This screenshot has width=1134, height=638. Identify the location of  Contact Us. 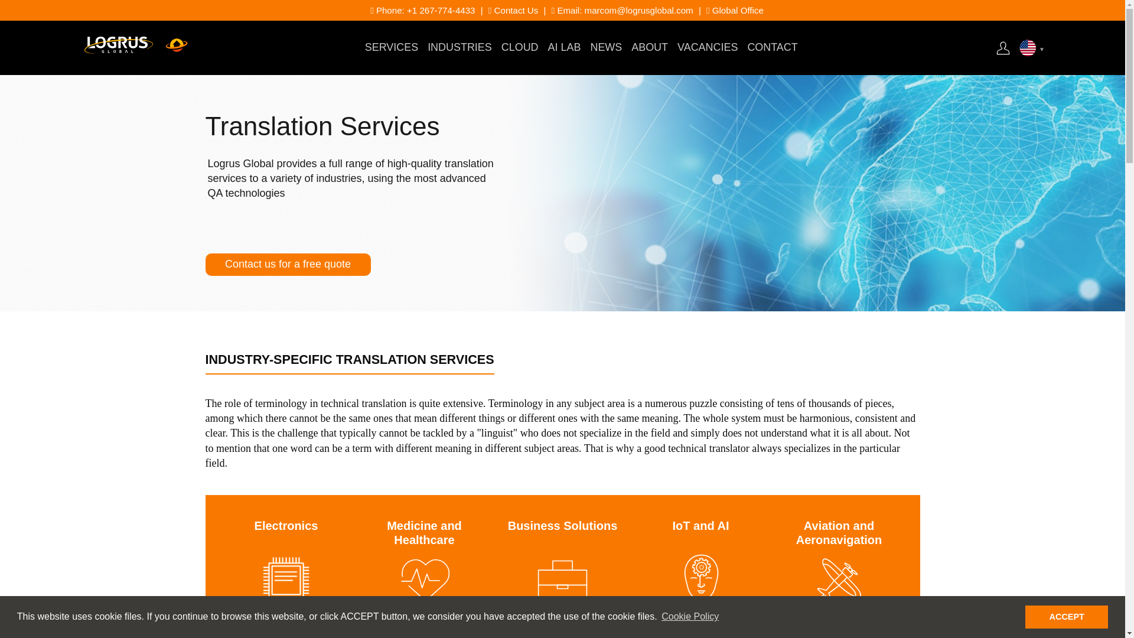
(513, 9).